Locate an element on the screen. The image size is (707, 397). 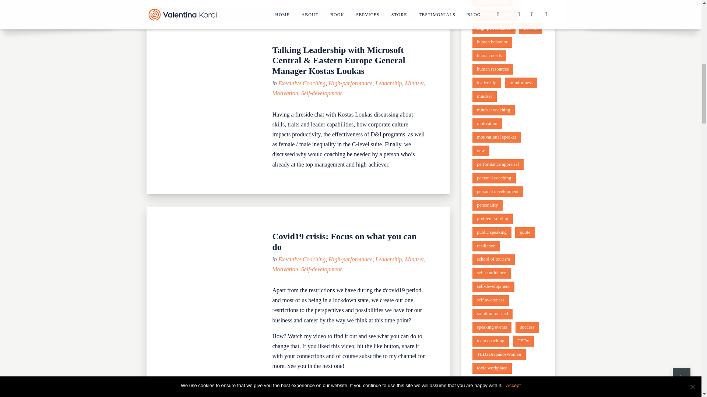
Mindset is located at coordinates (414, 259).